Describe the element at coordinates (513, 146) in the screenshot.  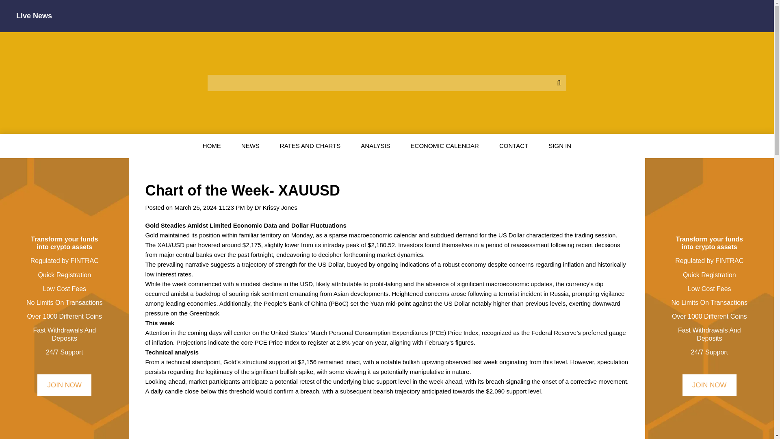
I see `CONTACT` at that location.